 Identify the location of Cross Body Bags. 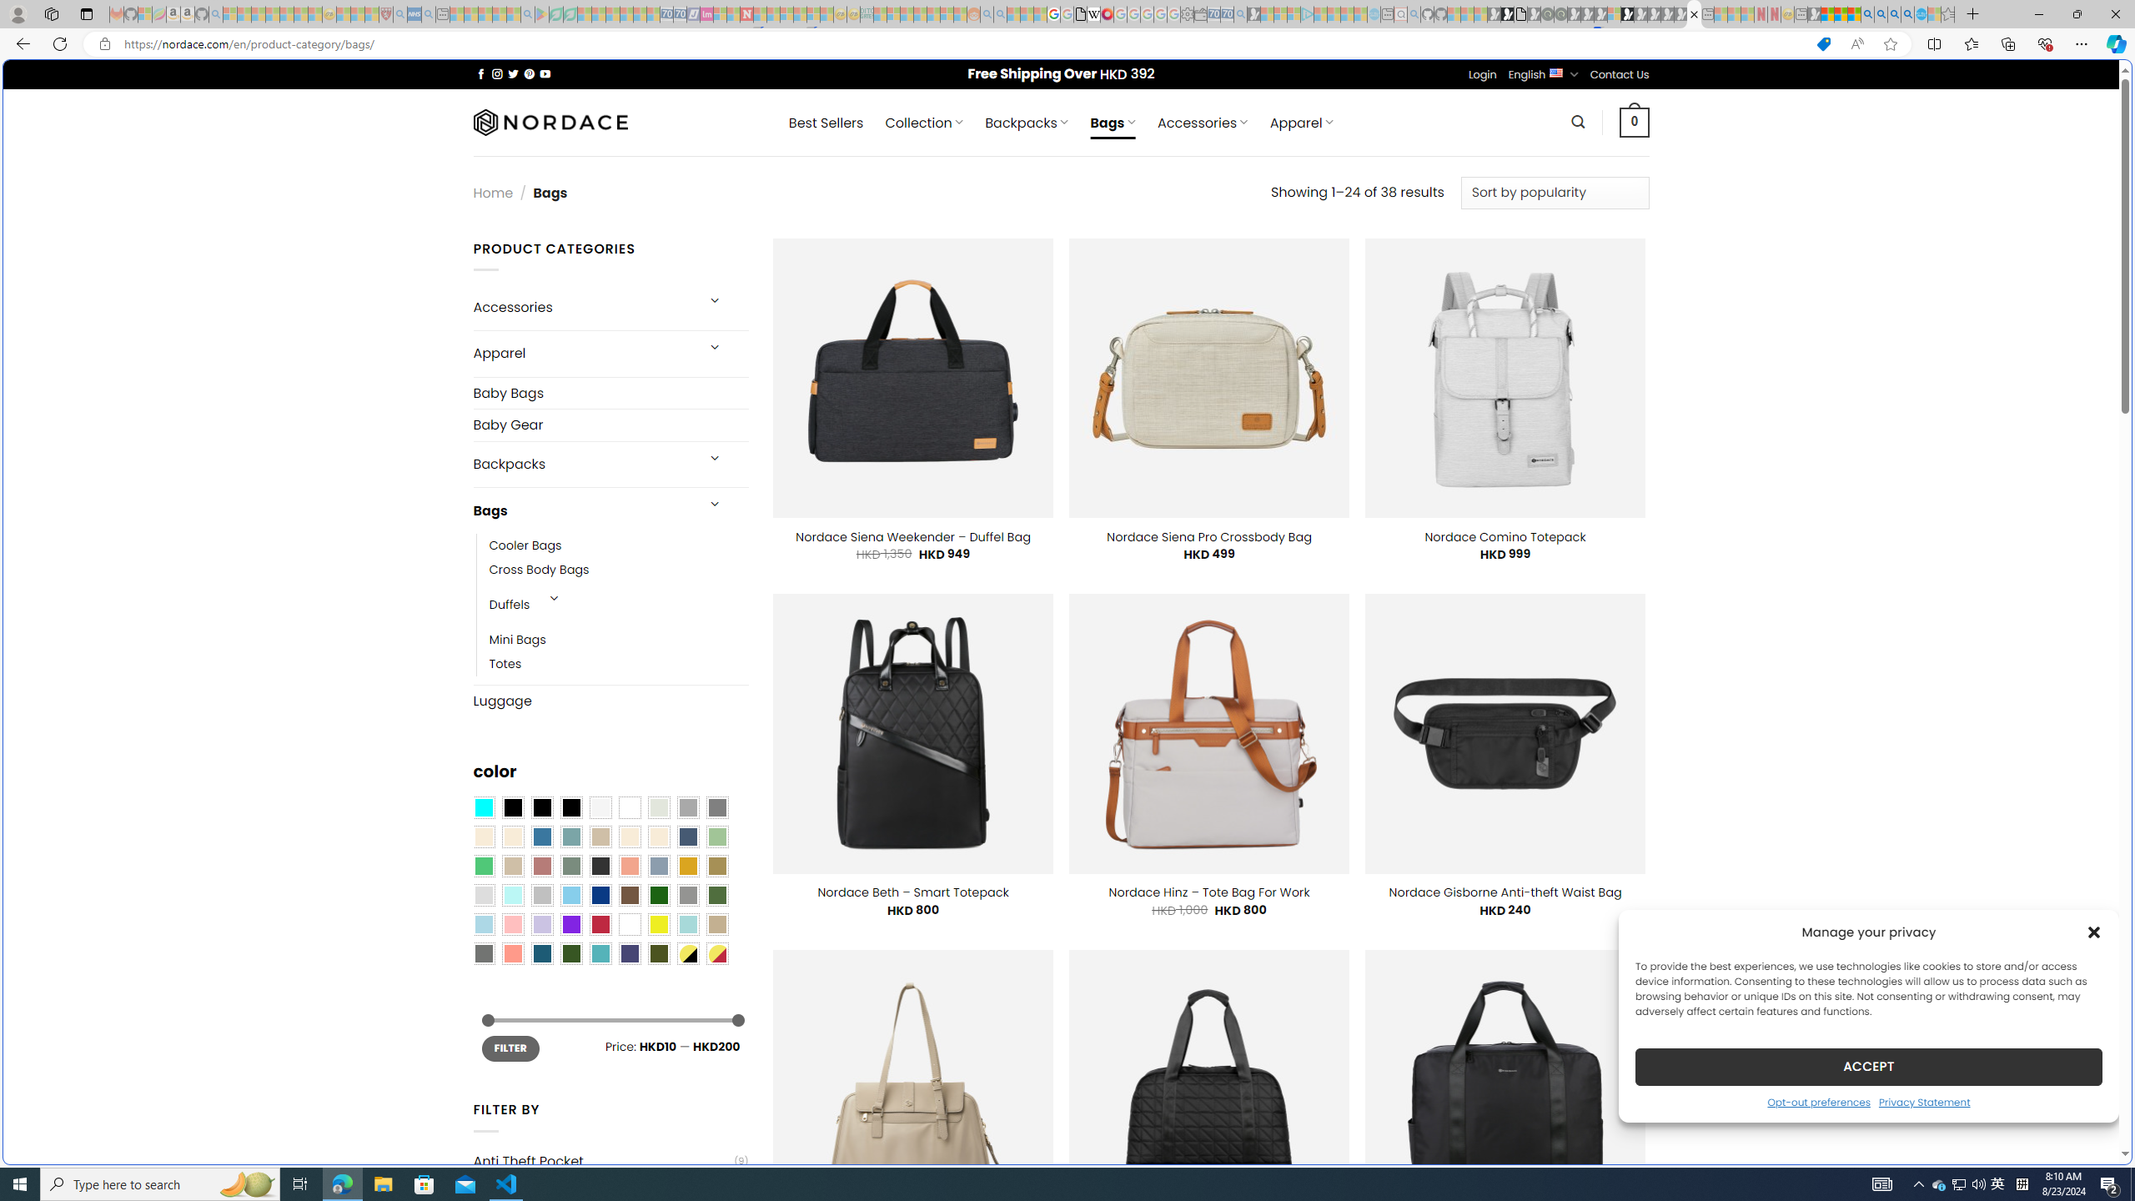
(539, 570).